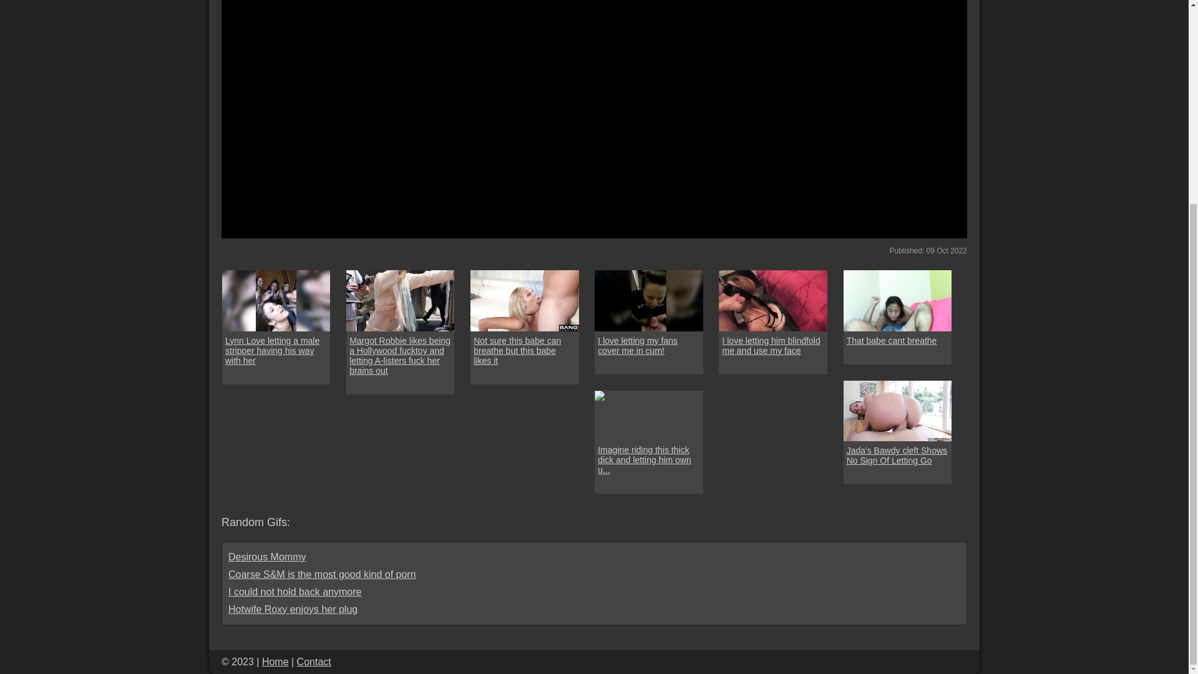  I want to click on I could not hold back anymore, so click(295, 592).